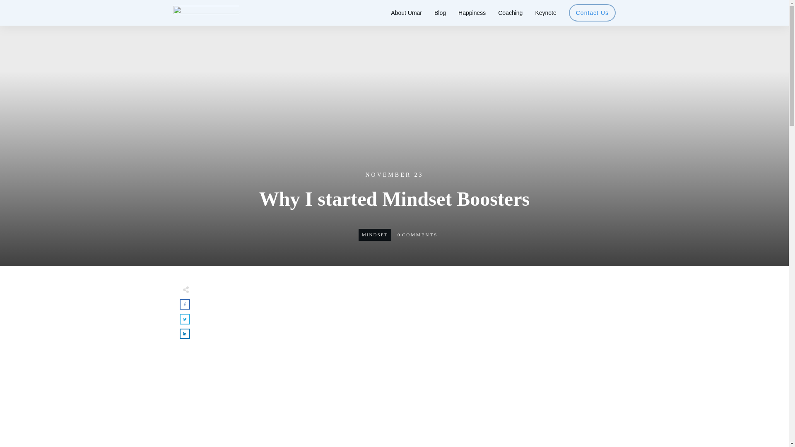 The image size is (795, 447). What do you see at coordinates (374, 234) in the screenshot?
I see `Mindset` at bounding box center [374, 234].